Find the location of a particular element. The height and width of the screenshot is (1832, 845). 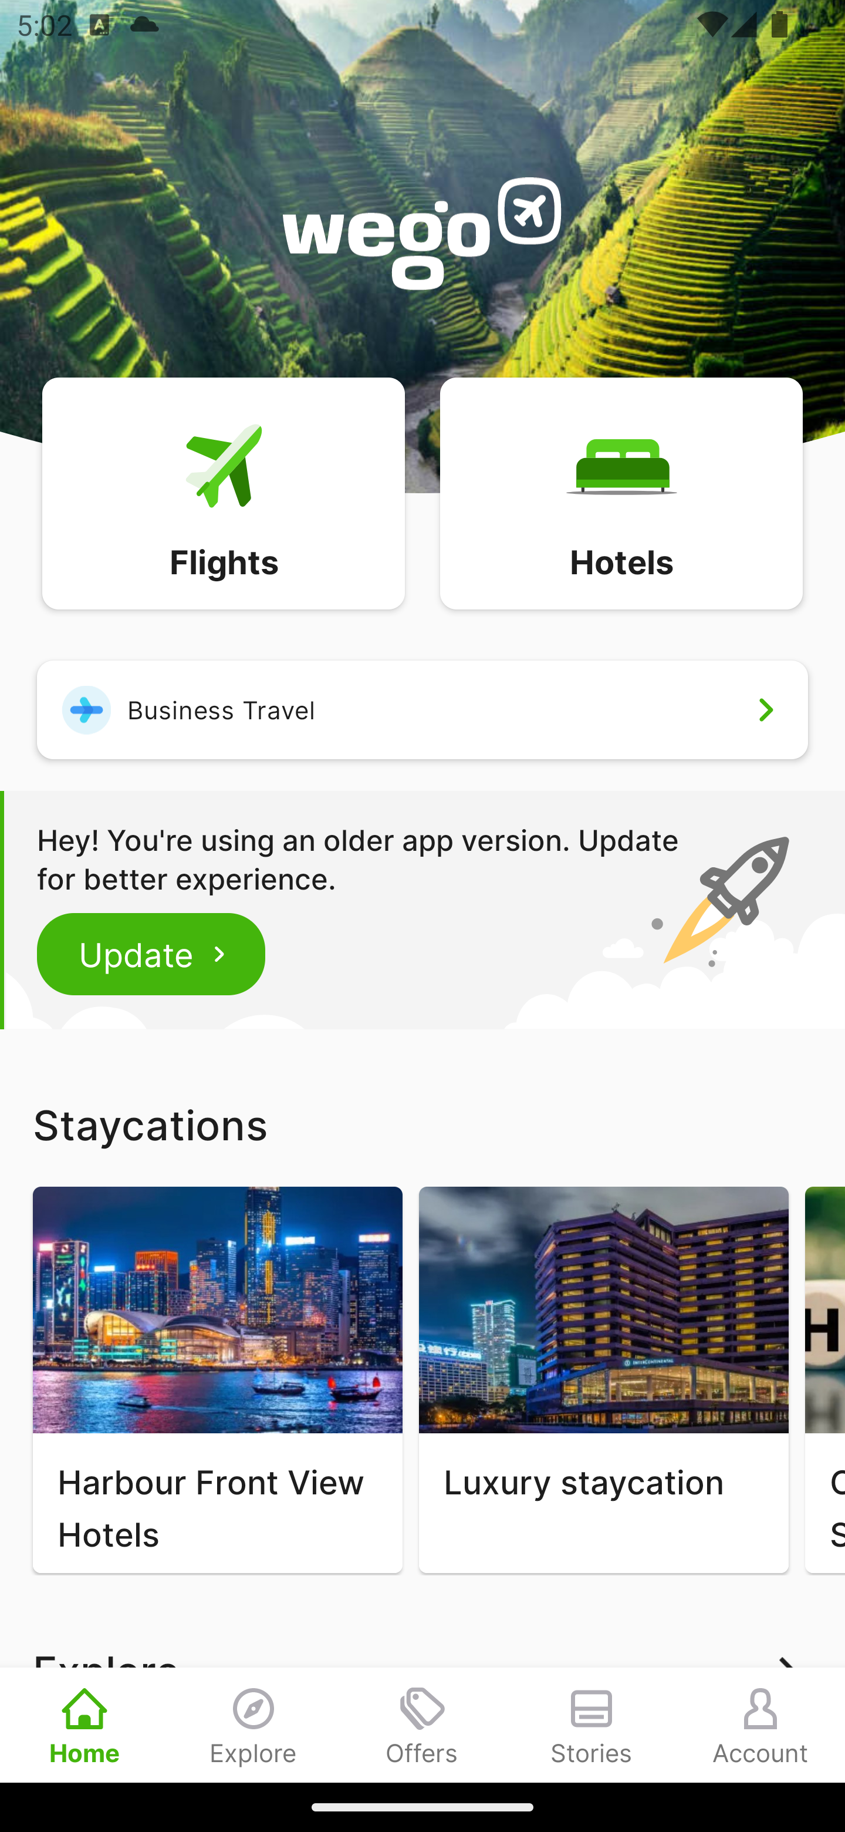

Business Travel is located at coordinates (422, 709).